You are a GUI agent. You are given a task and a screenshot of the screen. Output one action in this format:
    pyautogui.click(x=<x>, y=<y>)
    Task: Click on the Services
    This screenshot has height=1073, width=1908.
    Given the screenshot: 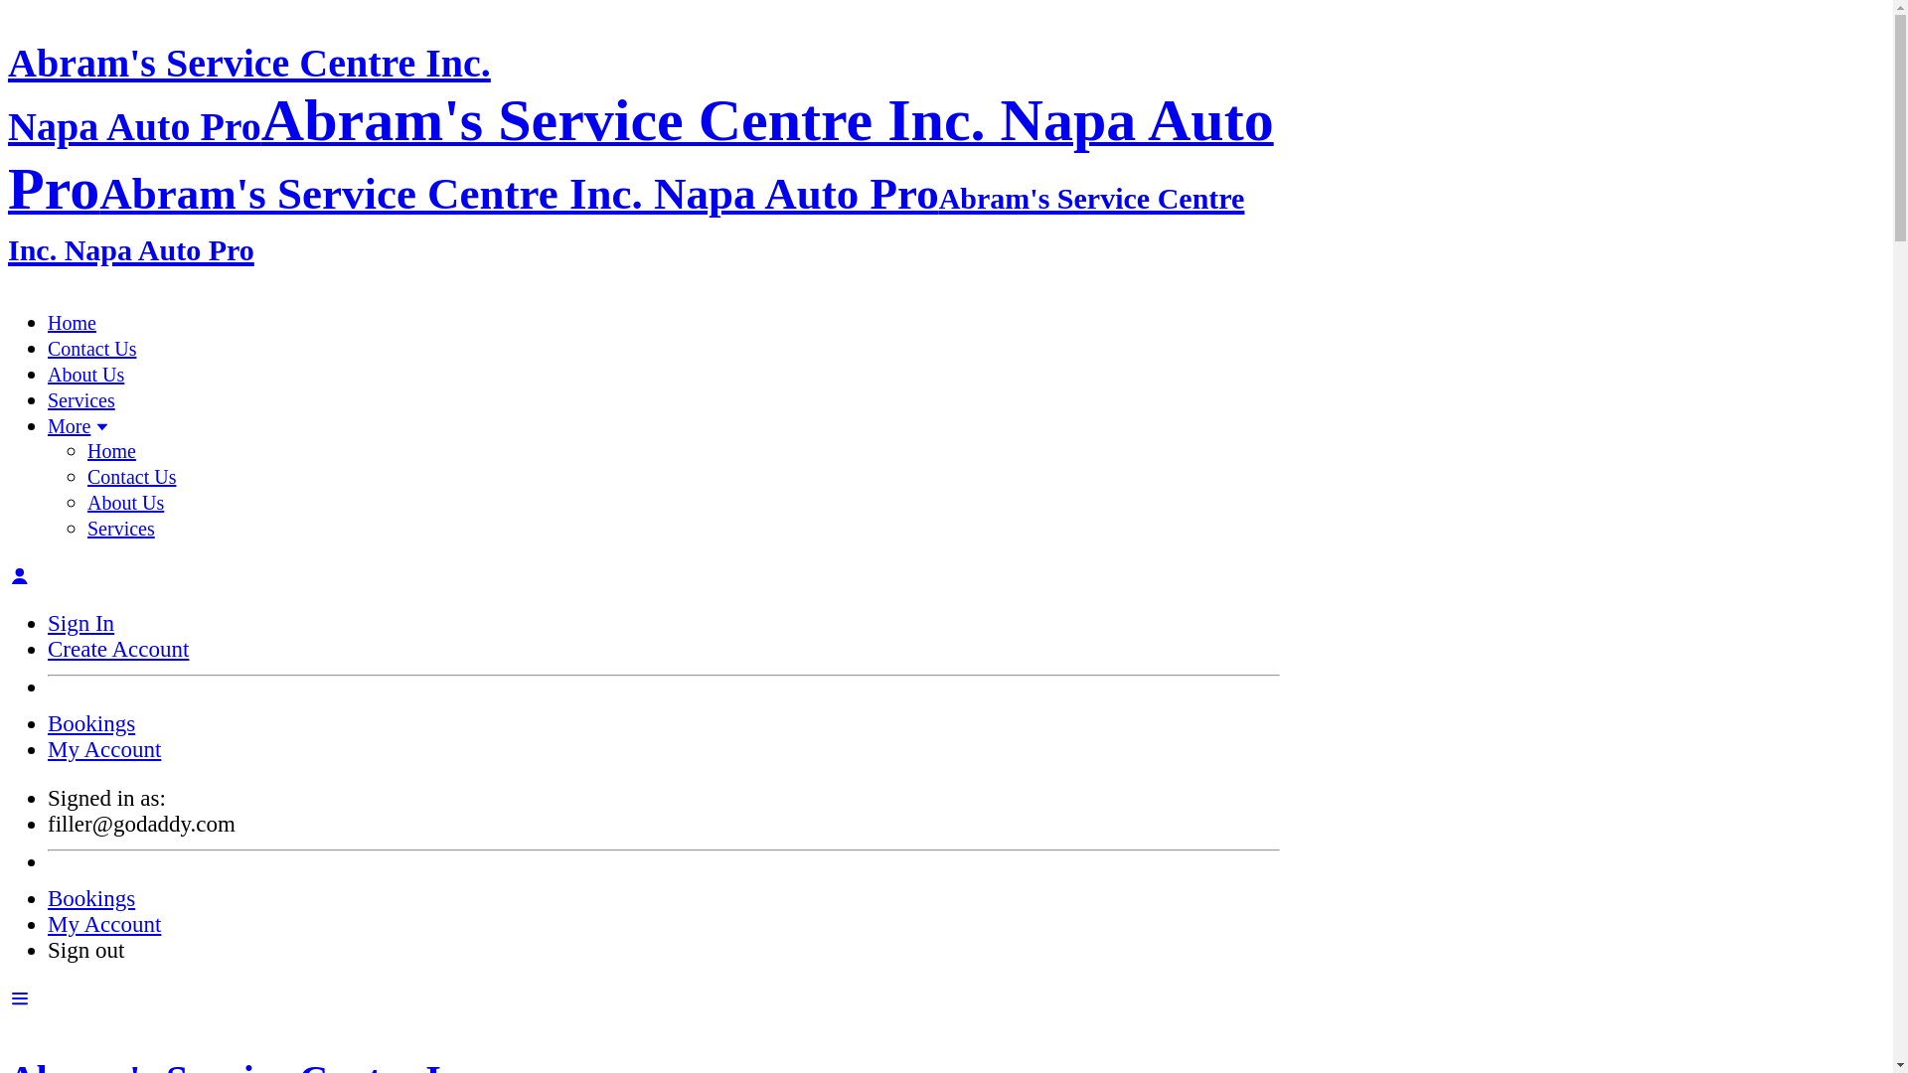 What is the action you would take?
    pyautogui.click(x=121, y=529)
    